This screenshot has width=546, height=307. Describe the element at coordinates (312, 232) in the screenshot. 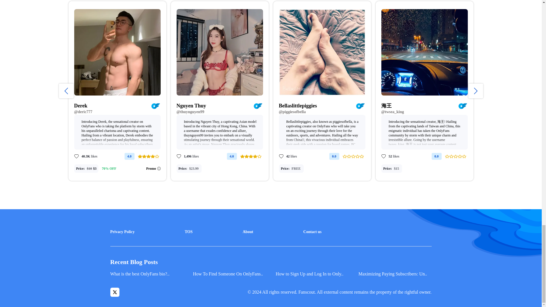

I see `Contact us` at that location.